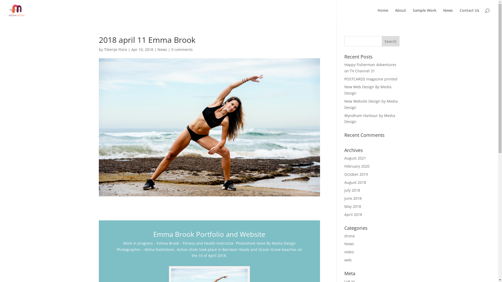  Describe the element at coordinates (182, 50) in the screenshot. I see `0 comments` at that location.